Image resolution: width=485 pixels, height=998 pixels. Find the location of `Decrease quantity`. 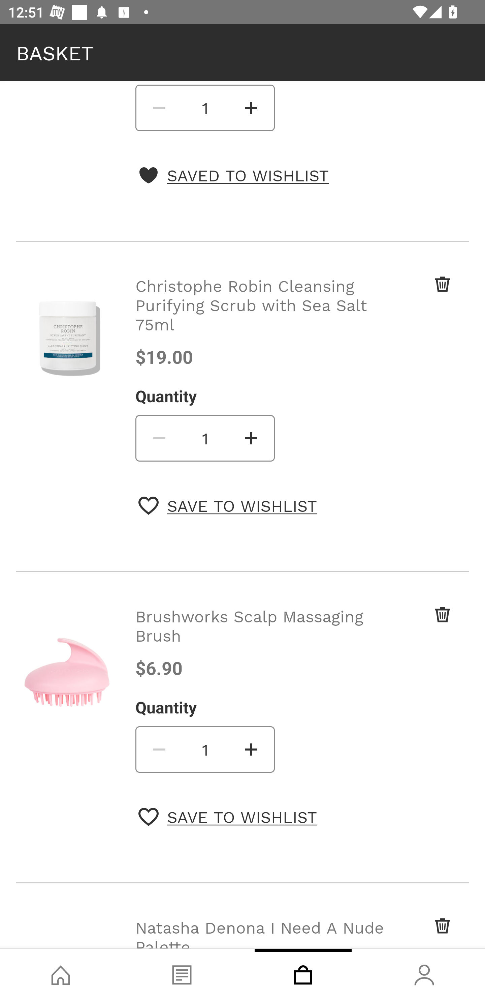

Decrease quantity is located at coordinates (158, 438).